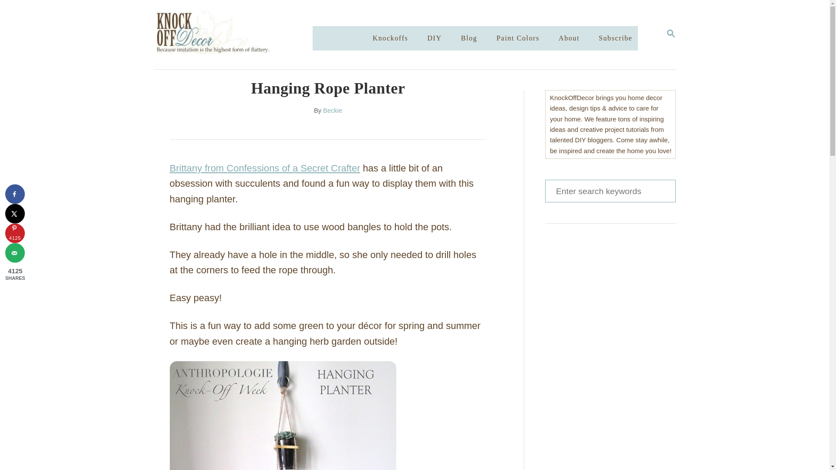 This screenshot has width=836, height=470. Describe the element at coordinates (15, 233) in the screenshot. I see `Save to Pinterest` at that location.